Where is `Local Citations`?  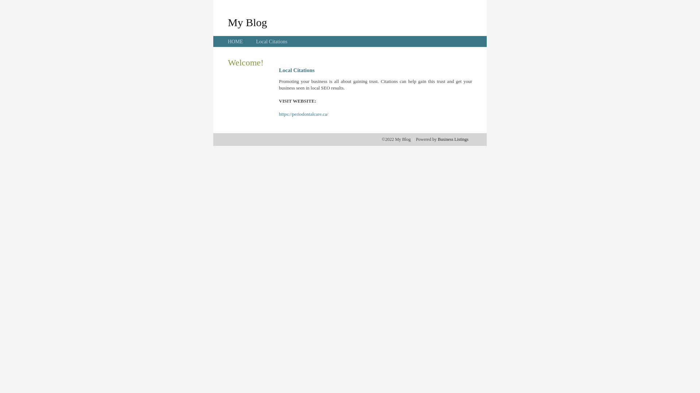
Local Citations is located at coordinates (272, 41).